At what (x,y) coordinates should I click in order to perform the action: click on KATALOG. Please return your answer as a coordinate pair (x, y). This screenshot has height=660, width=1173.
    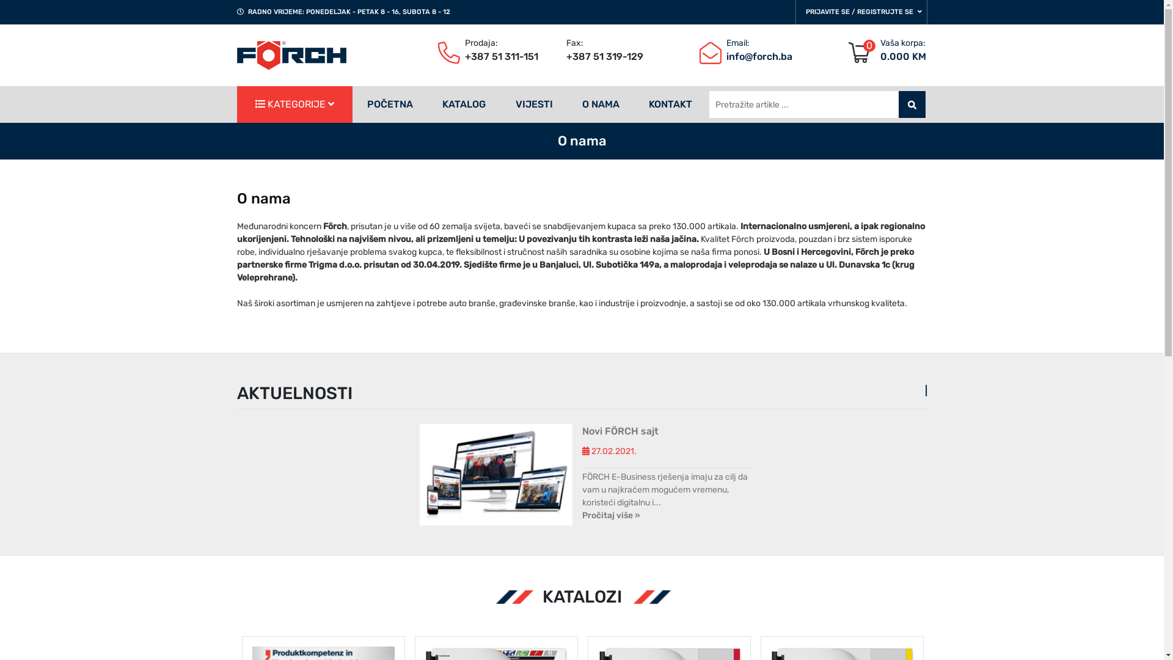
    Looking at the image, I should click on (464, 105).